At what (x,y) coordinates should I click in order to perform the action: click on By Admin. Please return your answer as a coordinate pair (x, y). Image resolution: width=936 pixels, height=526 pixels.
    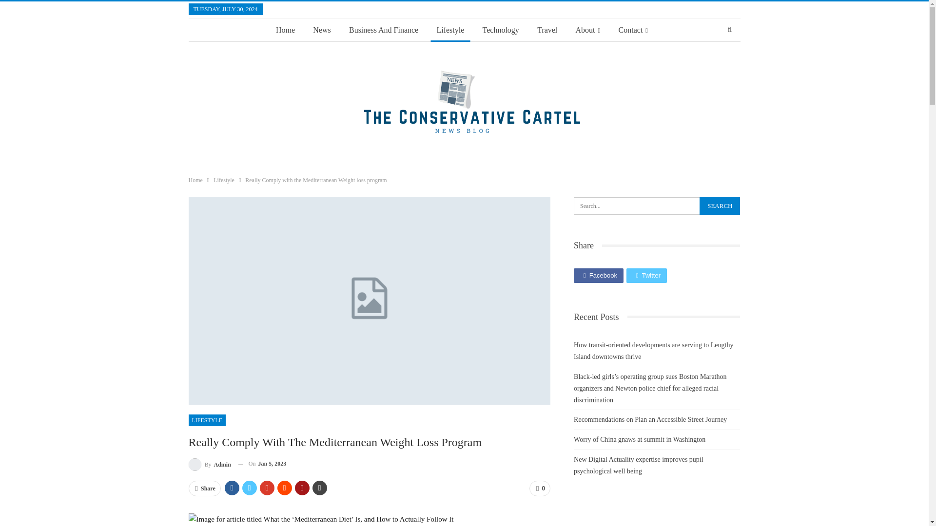
    Looking at the image, I should click on (209, 464).